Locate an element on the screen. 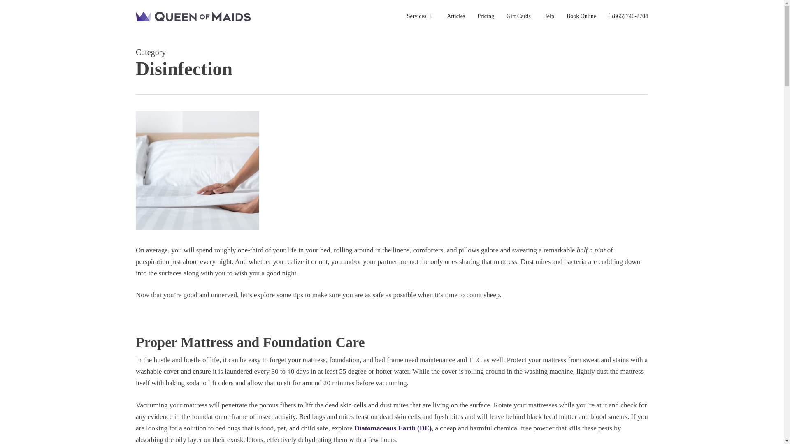 The height and width of the screenshot is (444, 790). Gift Cards is located at coordinates (518, 16).